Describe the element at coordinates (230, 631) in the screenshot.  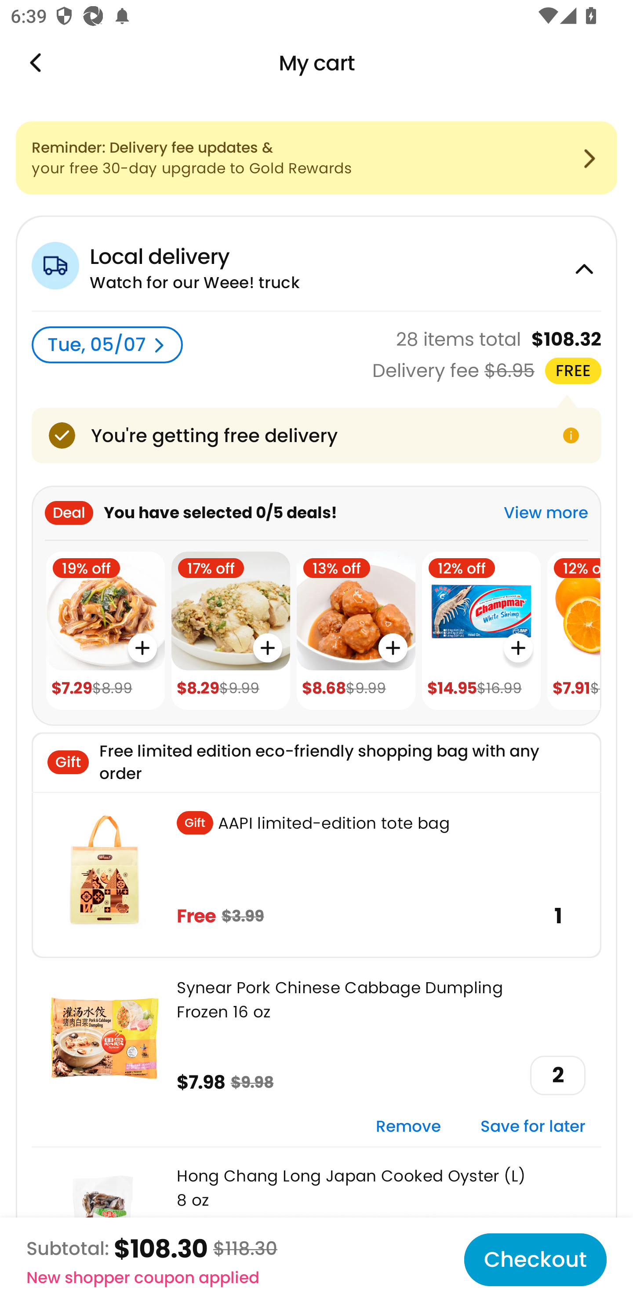
I see `17% off $8.29 $9.99` at that location.